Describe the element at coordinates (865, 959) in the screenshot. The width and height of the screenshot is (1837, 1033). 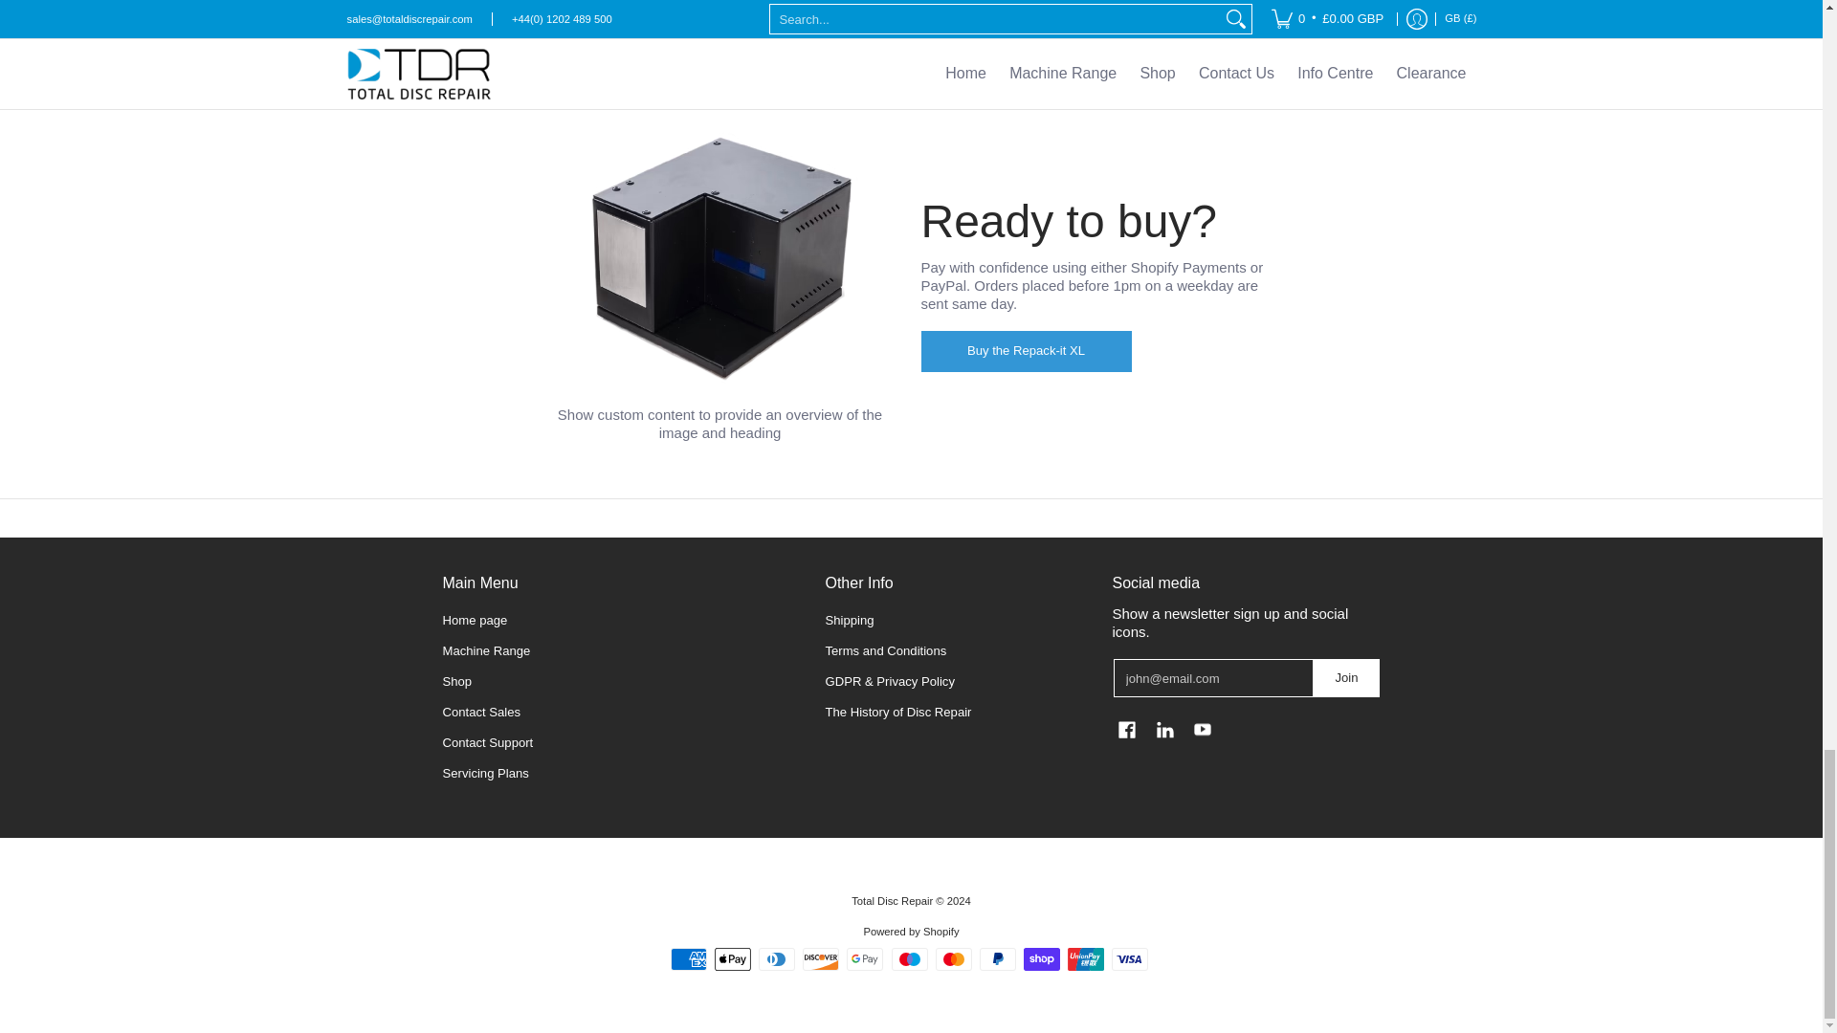
I see `Google Pay` at that location.